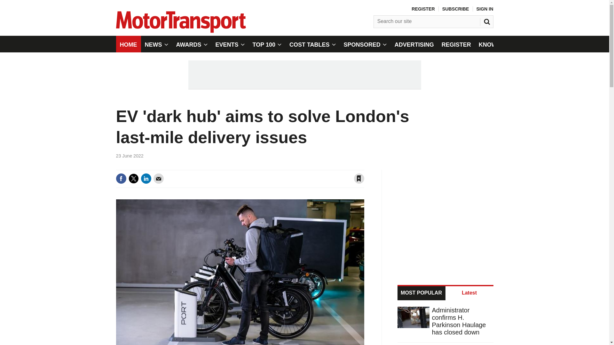  Describe the element at coordinates (121, 178) in the screenshot. I see `Share this on Facebook` at that location.